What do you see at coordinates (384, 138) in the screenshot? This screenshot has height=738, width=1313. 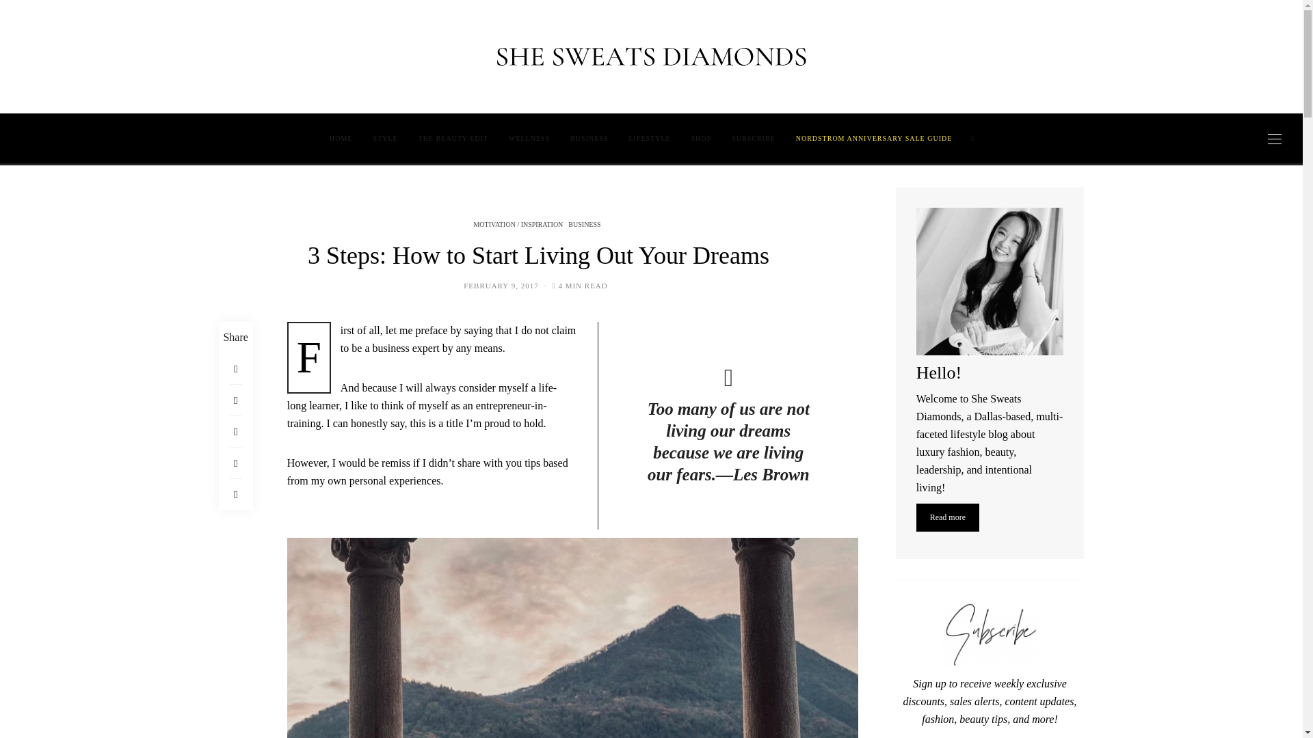 I see `STYLE` at bounding box center [384, 138].